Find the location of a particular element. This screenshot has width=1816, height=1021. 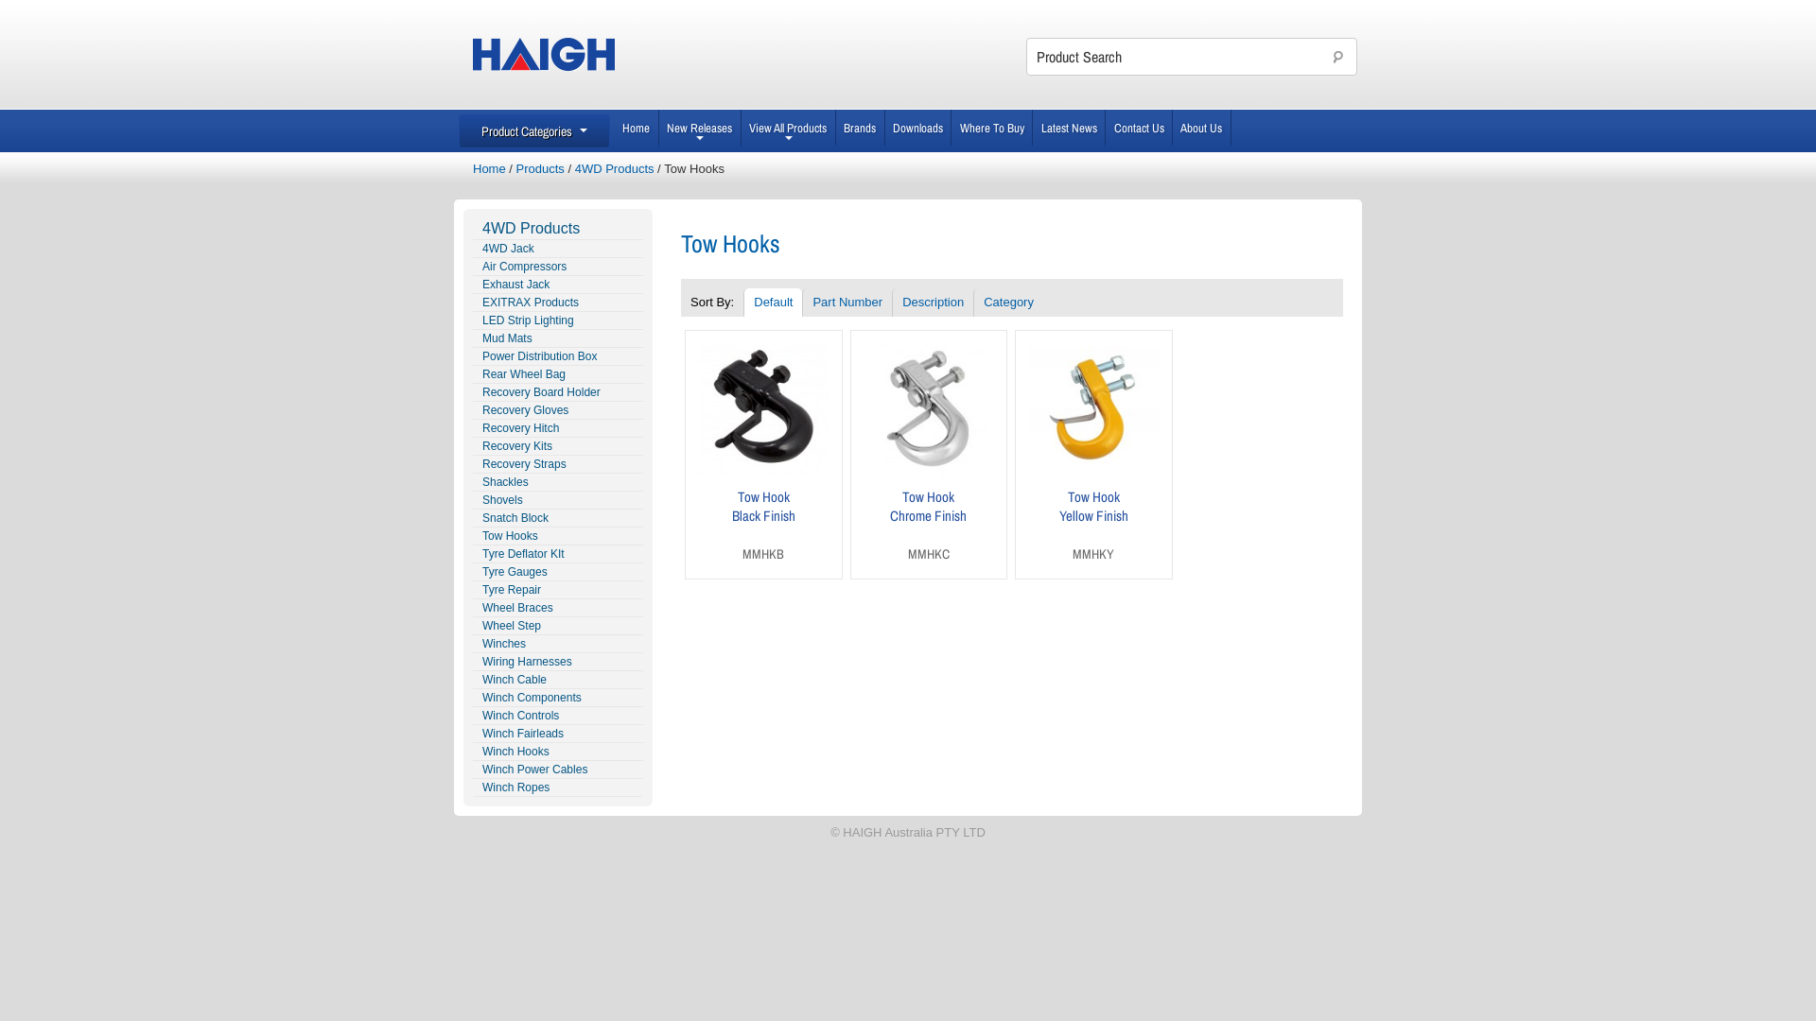

Recovery Board Holder is located at coordinates (558, 393).